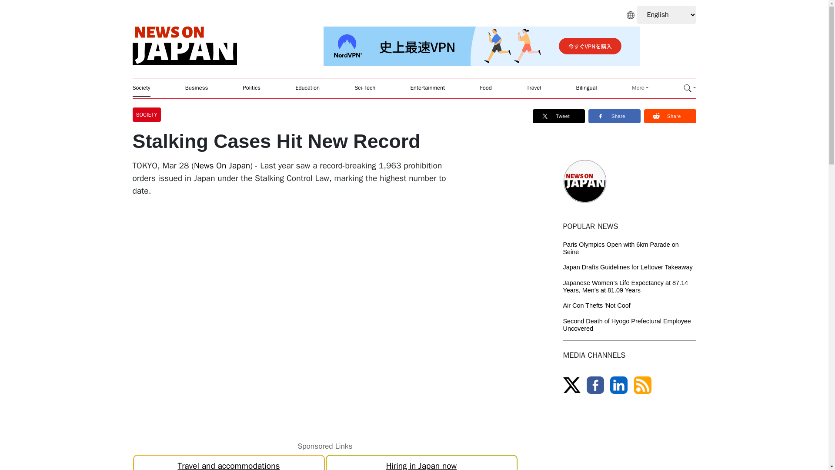  What do you see at coordinates (428, 88) in the screenshot?
I see `Entertainment` at bounding box center [428, 88].